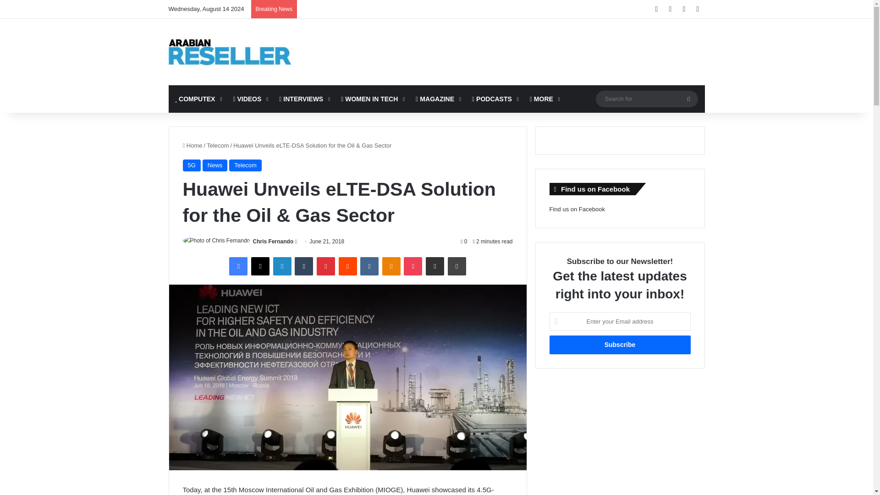 The image size is (880, 495). I want to click on Pinterest, so click(326, 266).